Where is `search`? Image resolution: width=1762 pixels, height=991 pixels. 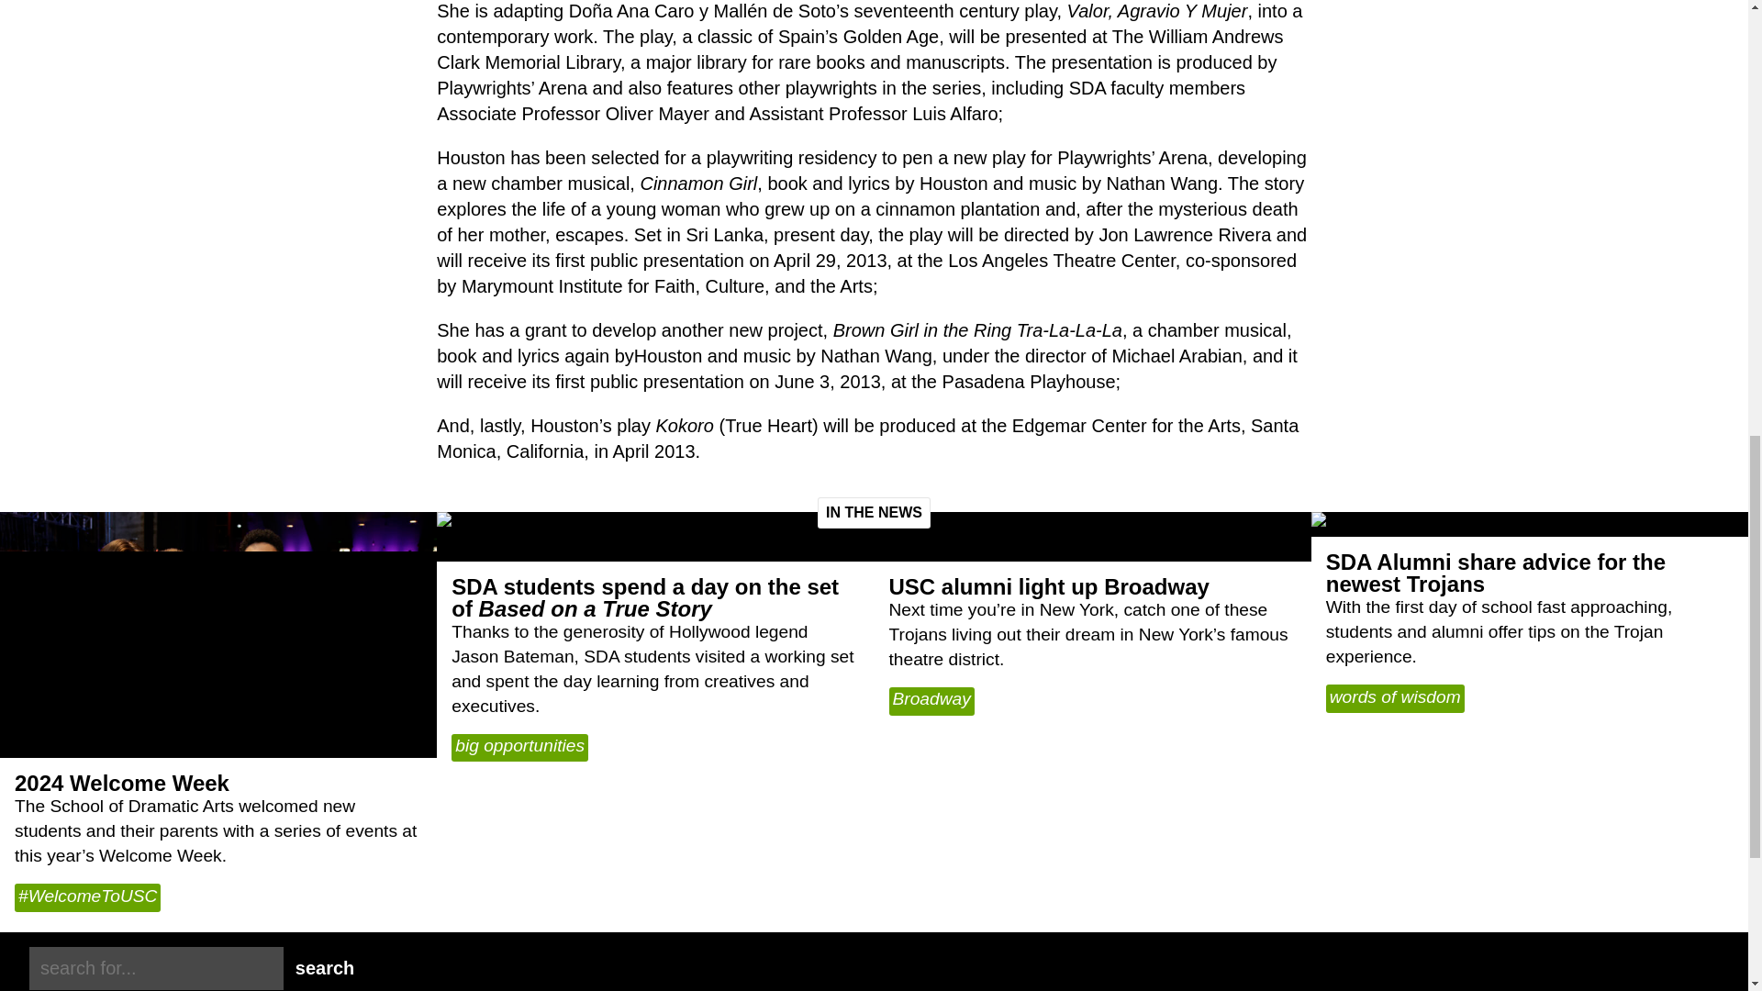 search is located at coordinates (325, 967).